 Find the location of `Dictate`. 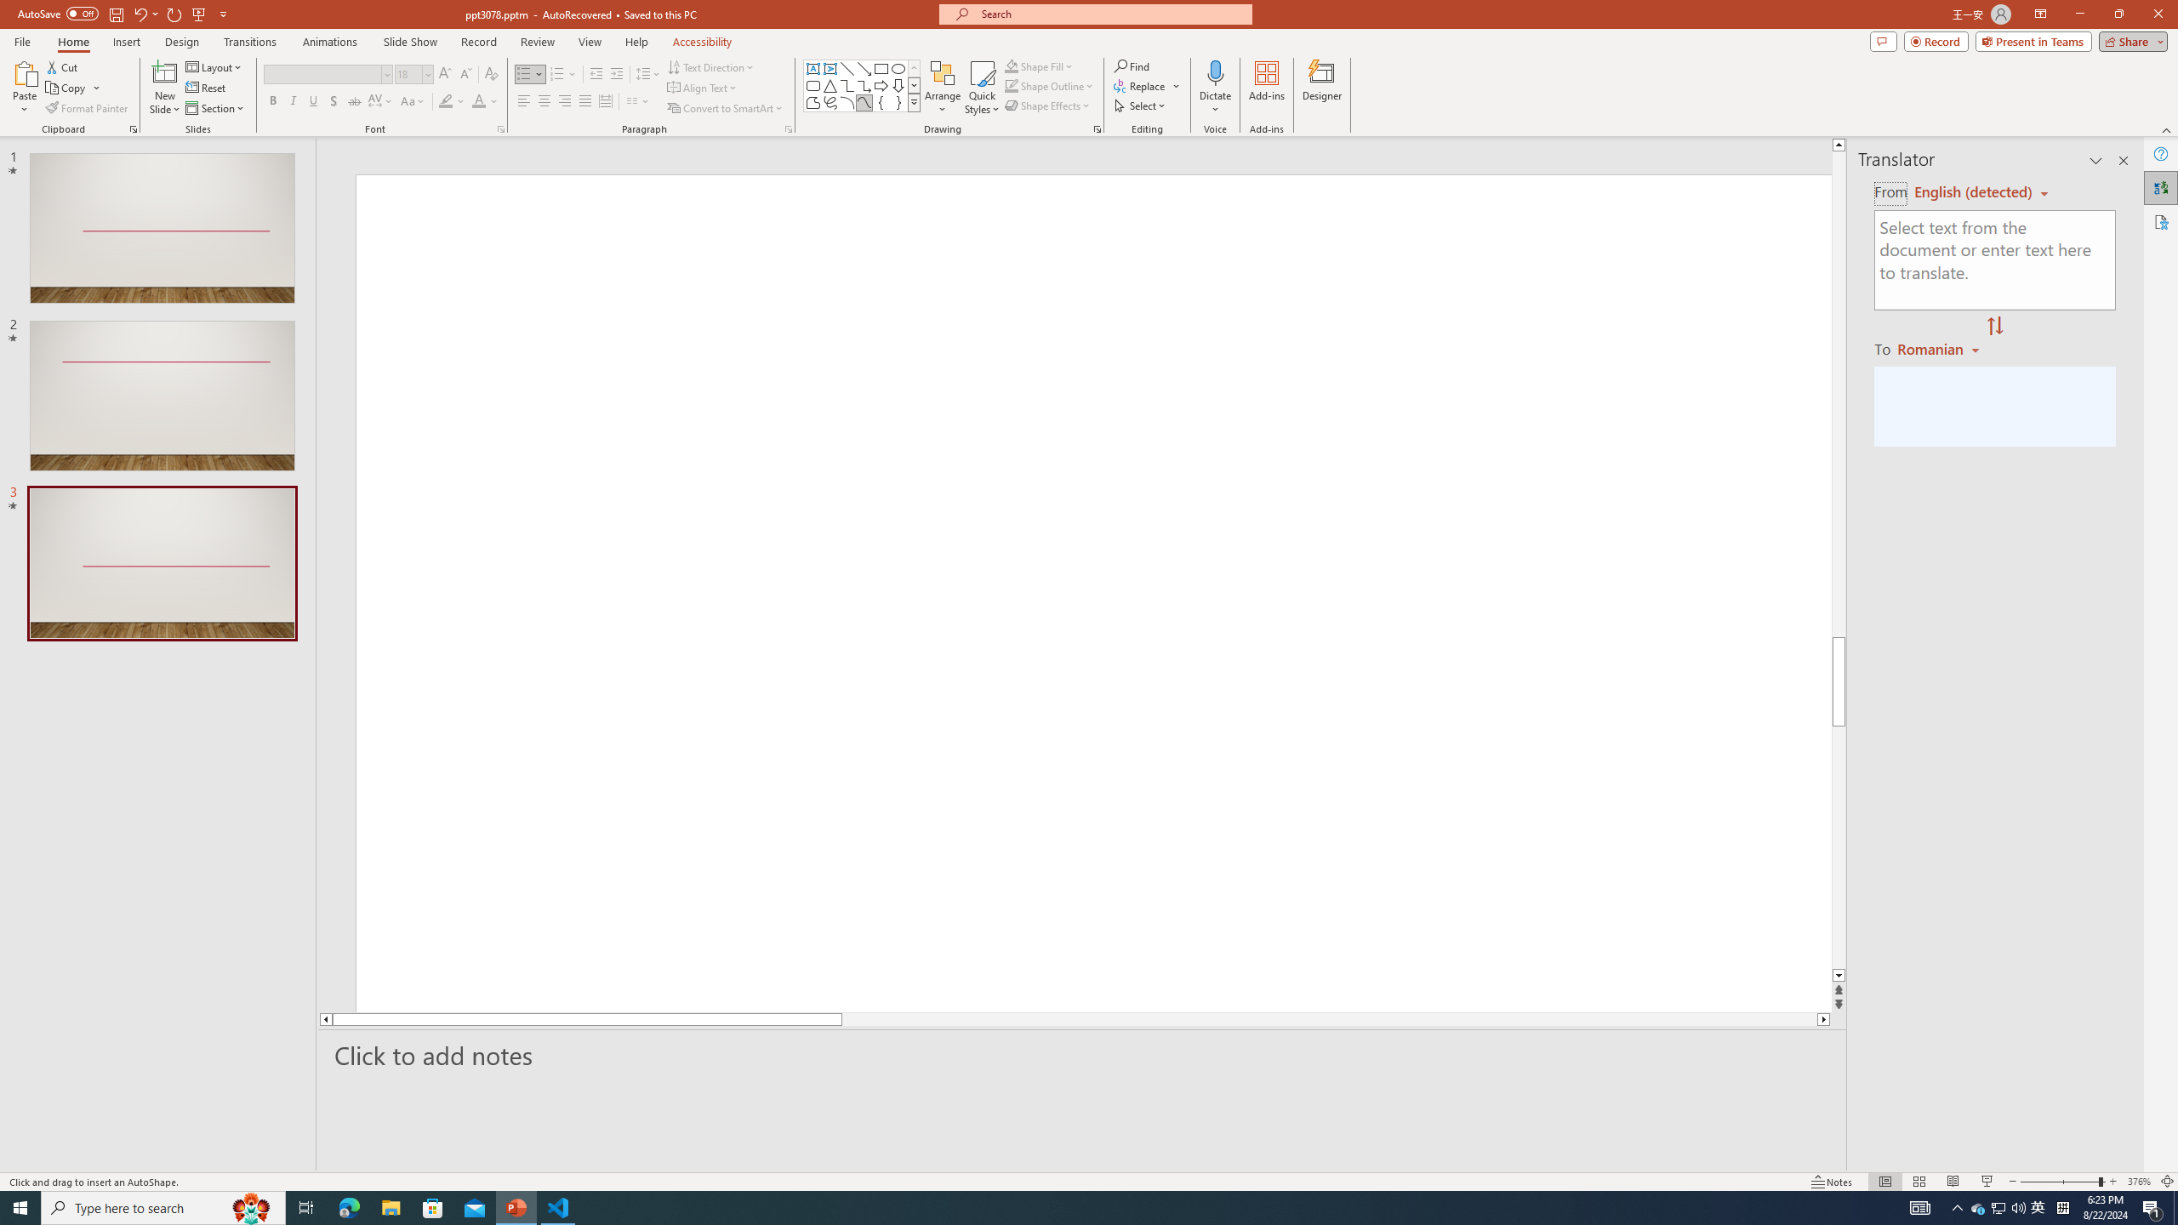

Dictate is located at coordinates (1215, 72).